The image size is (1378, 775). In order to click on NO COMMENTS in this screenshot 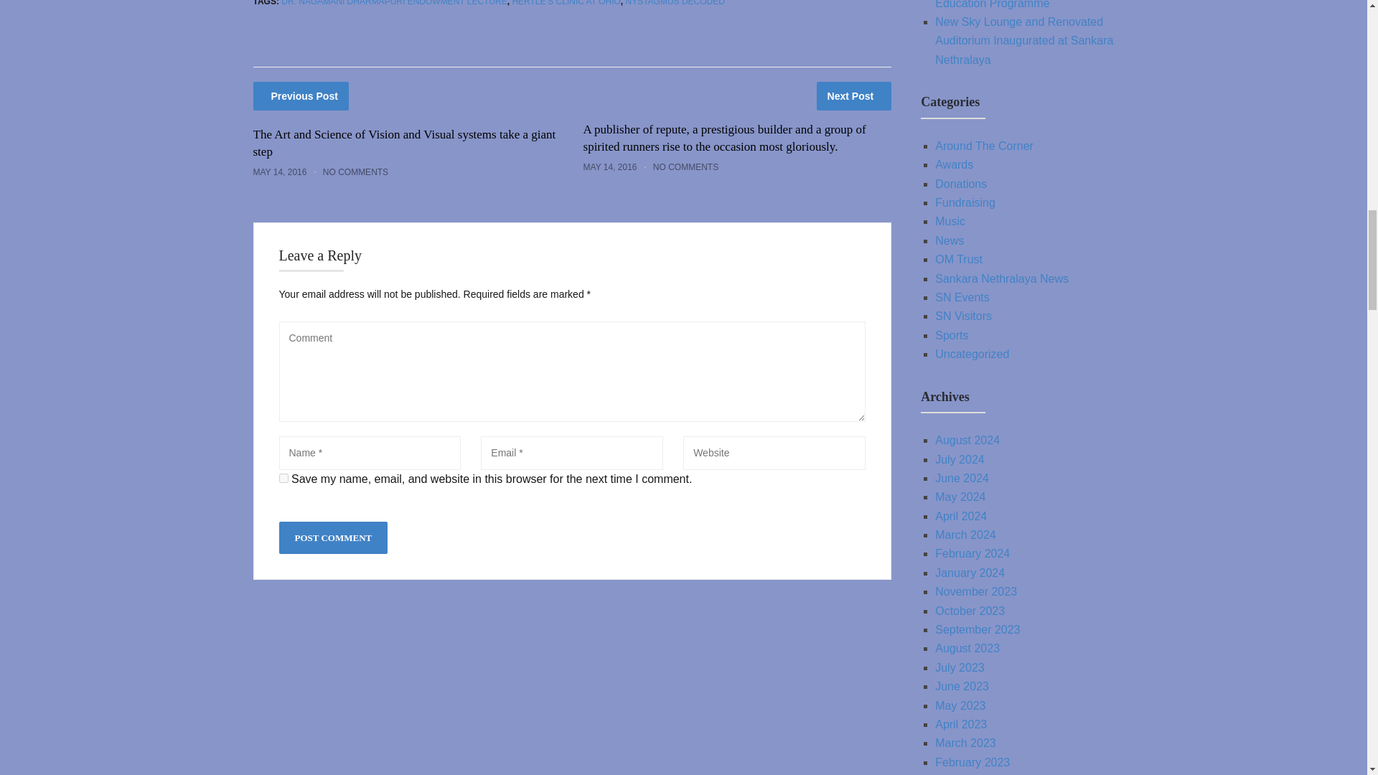, I will do `click(355, 172)`.